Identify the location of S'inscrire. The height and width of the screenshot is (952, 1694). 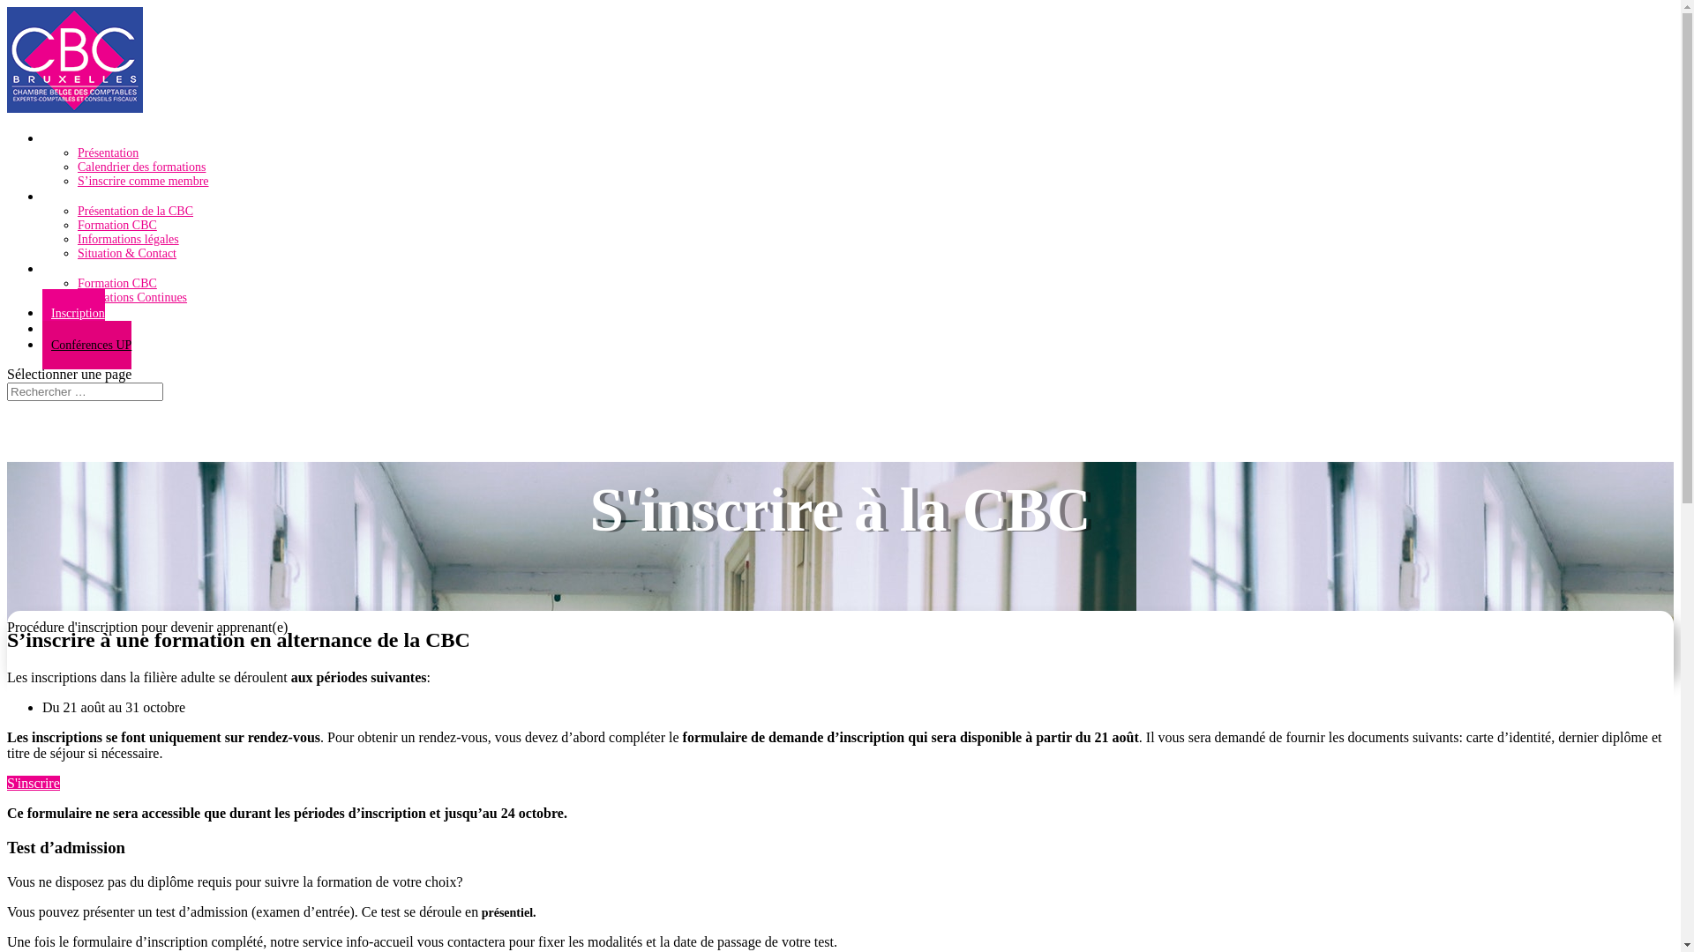
(34, 783).